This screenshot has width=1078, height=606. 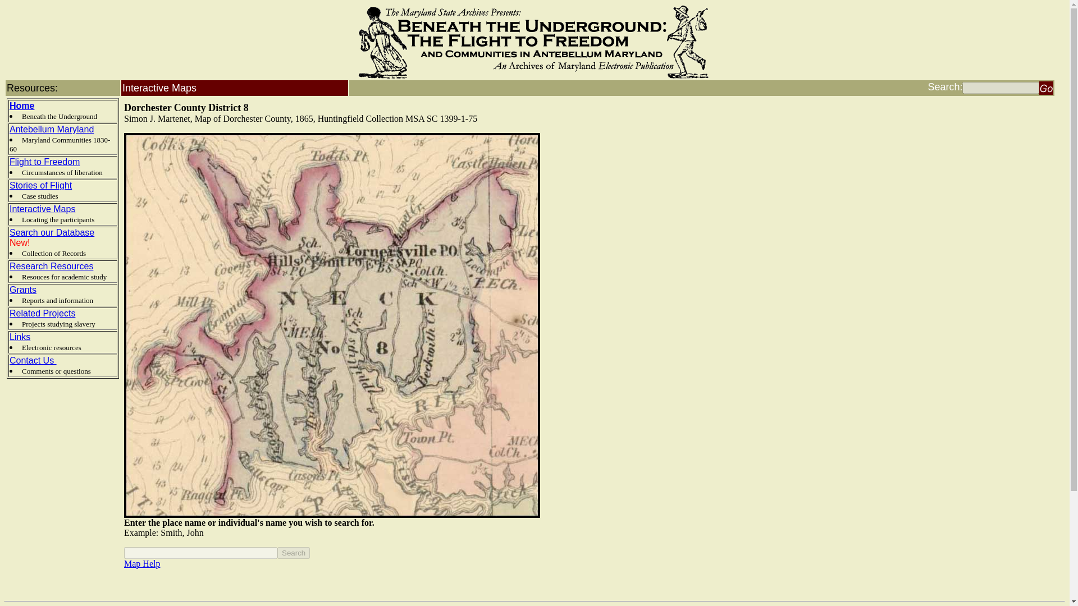 What do you see at coordinates (52, 129) in the screenshot?
I see `Antebellum Maryland` at bounding box center [52, 129].